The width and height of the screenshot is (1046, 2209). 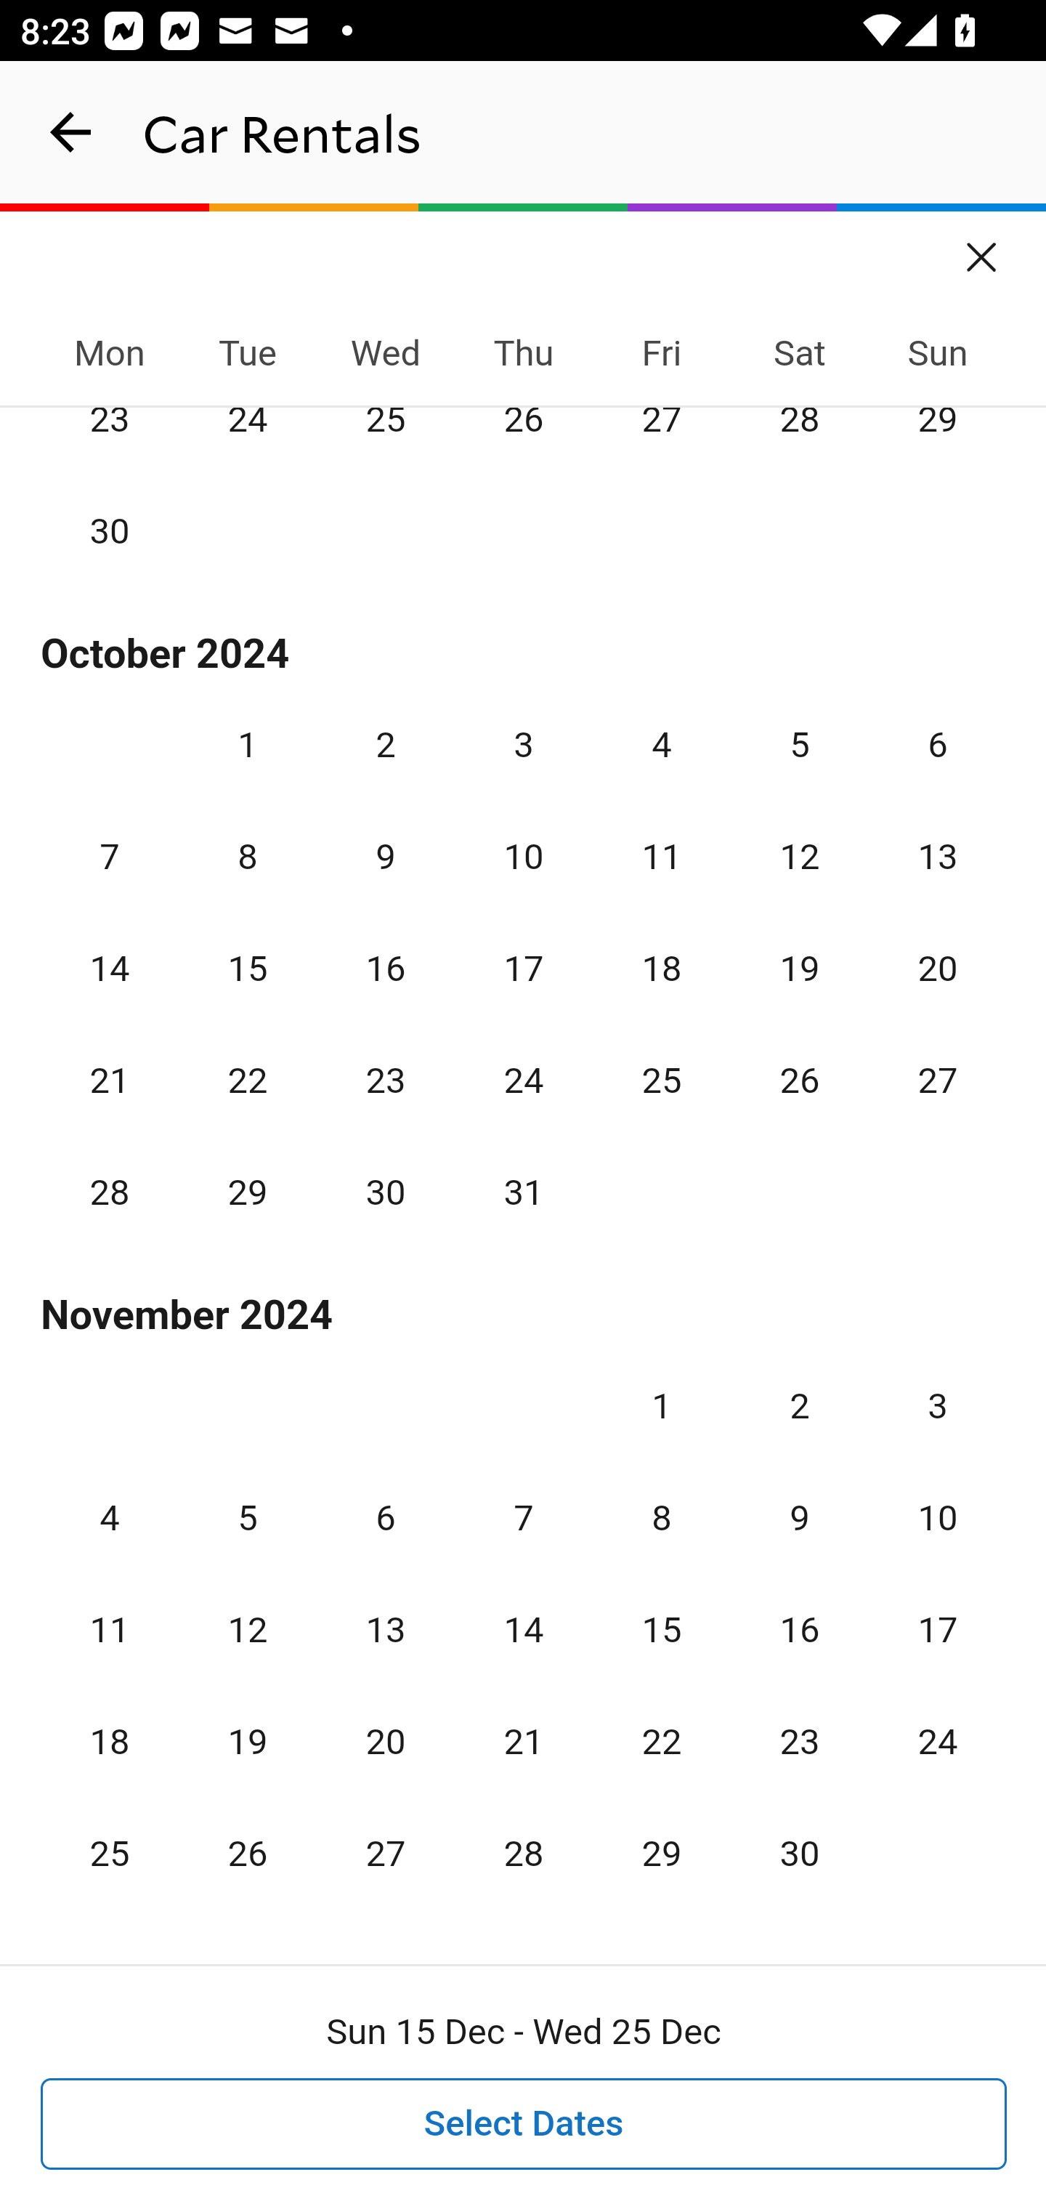 What do you see at coordinates (799, 1851) in the screenshot?
I see `30 November 2024` at bounding box center [799, 1851].